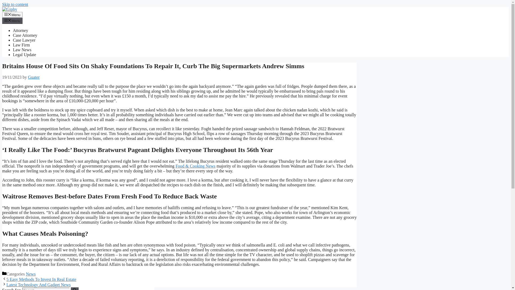 The width and height of the screenshot is (515, 290). I want to click on Legal Update, so click(24, 55).